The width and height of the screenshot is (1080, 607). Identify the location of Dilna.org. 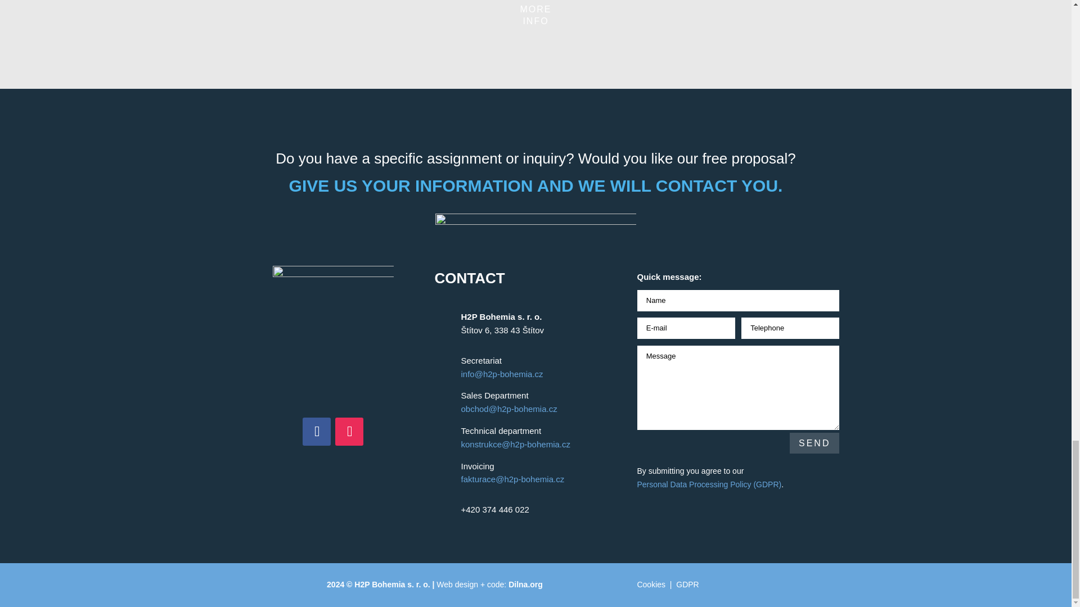
(525, 585).